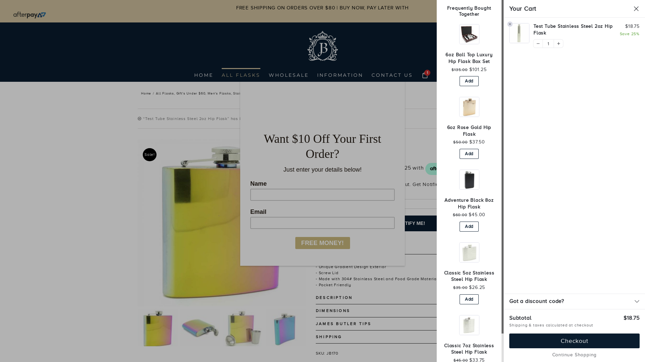  What do you see at coordinates (574, 29) in the screenshot?
I see `Test Tube Stainless Steel 2oz Hip Flask` at bounding box center [574, 29].